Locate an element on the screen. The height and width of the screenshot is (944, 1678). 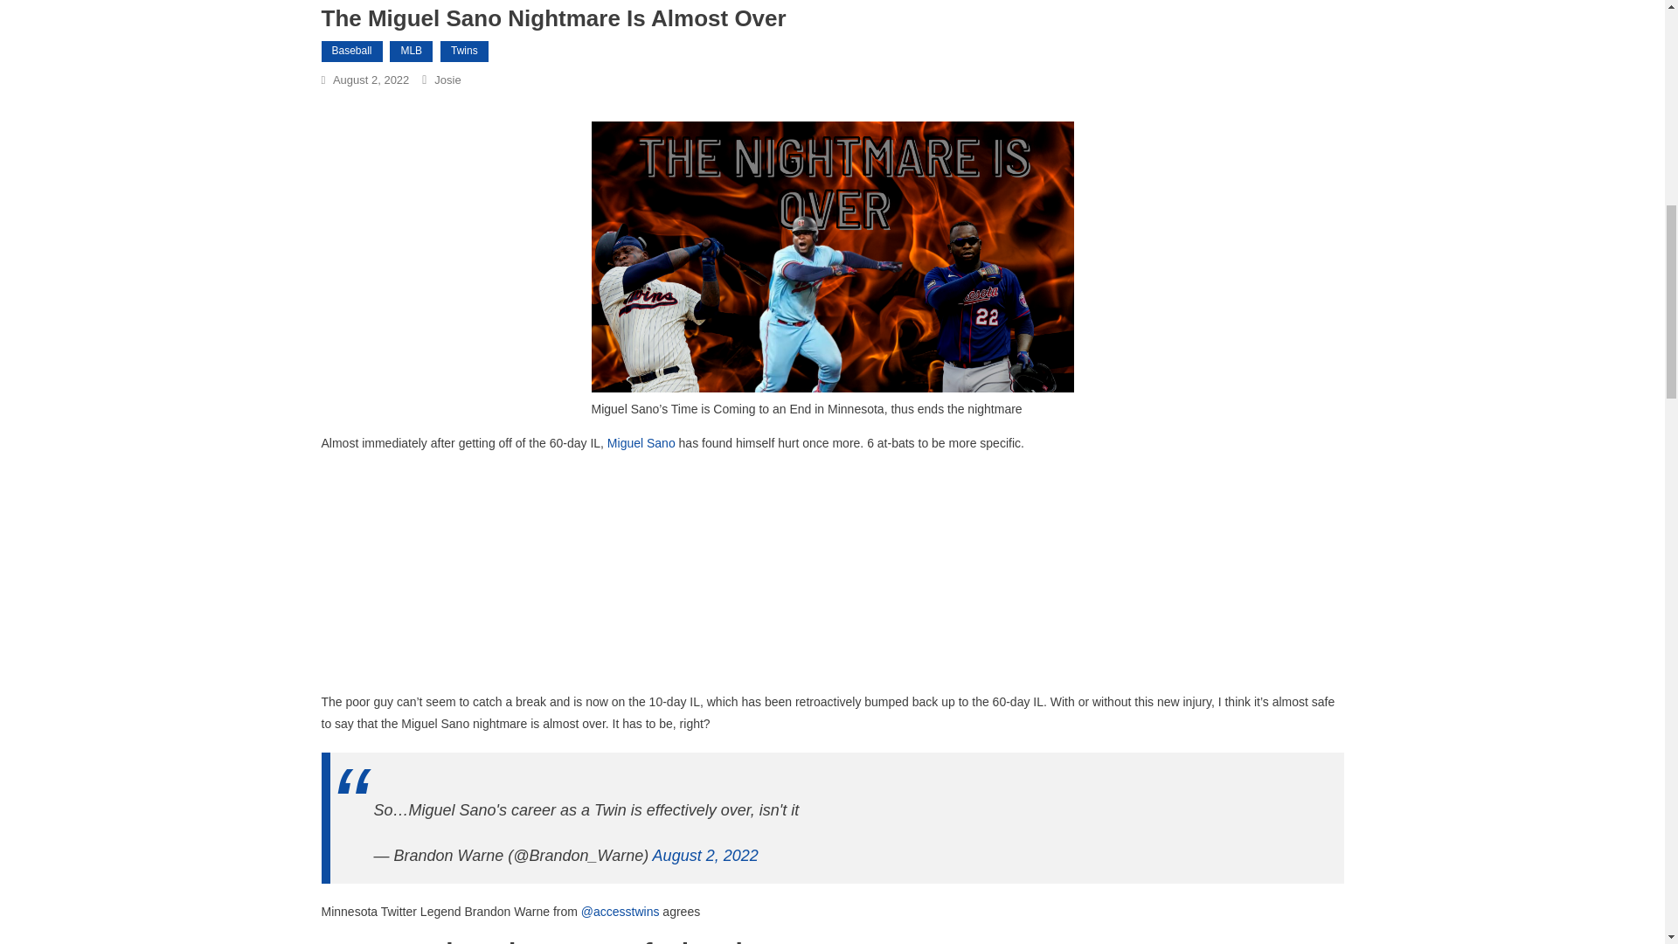
August 2, 2022 is located at coordinates (371, 80).